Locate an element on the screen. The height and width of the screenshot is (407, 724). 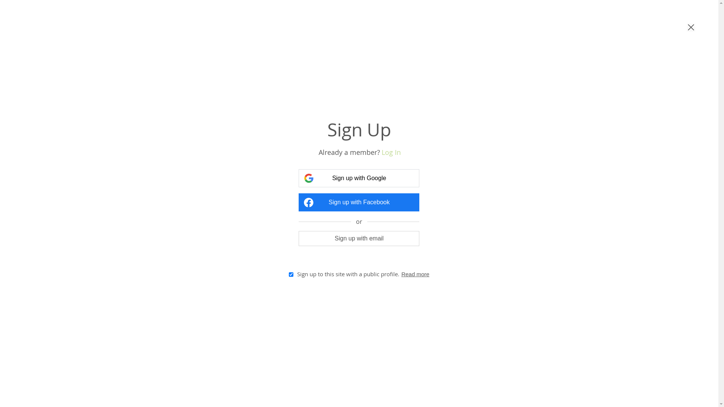
Sign up with Facebook is located at coordinates (359, 202).